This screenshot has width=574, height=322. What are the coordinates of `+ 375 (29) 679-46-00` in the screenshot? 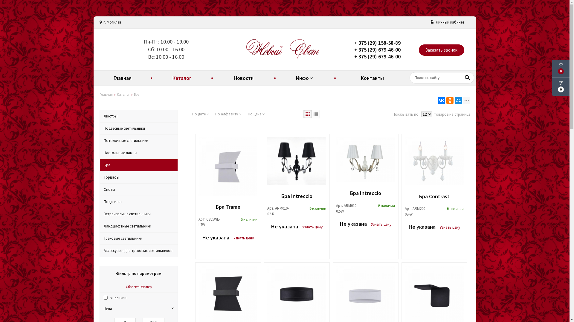 It's located at (377, 57).